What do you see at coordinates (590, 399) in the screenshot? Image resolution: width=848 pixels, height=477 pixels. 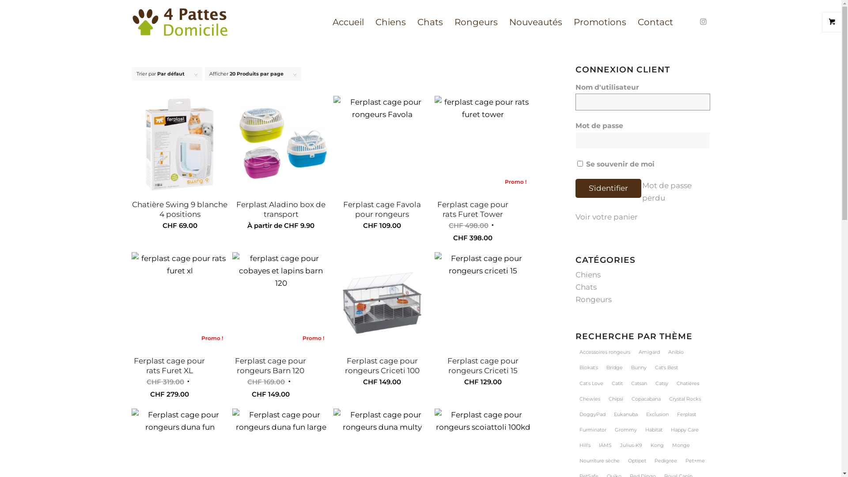 I see `Chewies` at bounding box center [590, 399].